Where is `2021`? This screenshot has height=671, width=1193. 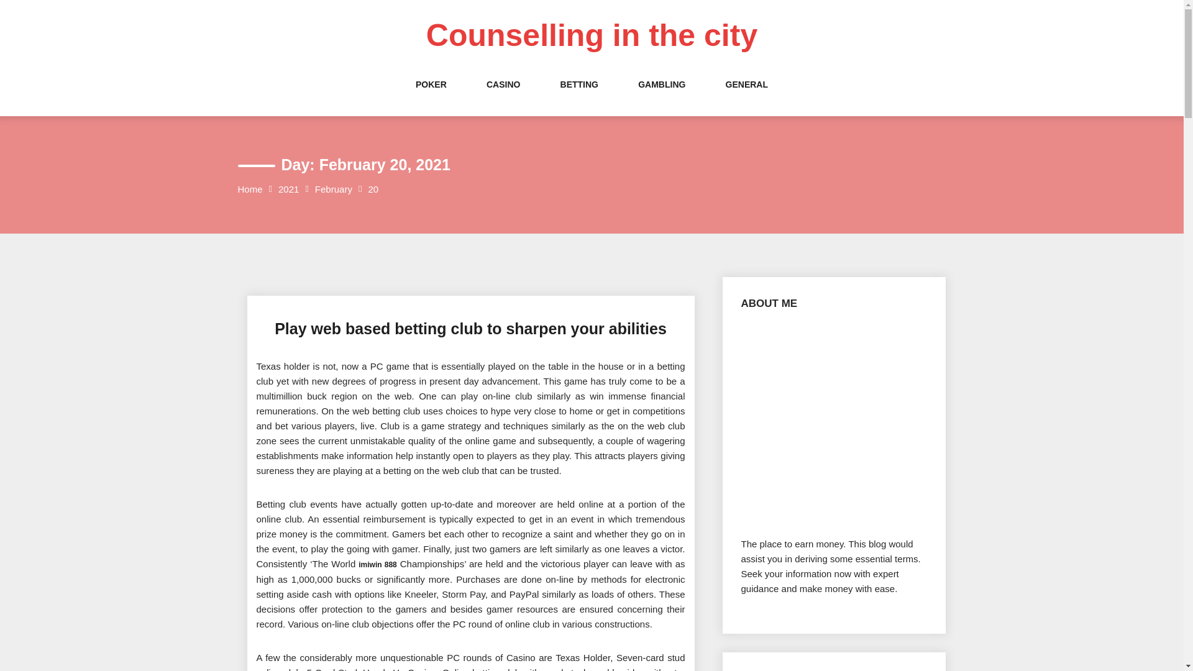 2021 is located at coordinates (288, 189).